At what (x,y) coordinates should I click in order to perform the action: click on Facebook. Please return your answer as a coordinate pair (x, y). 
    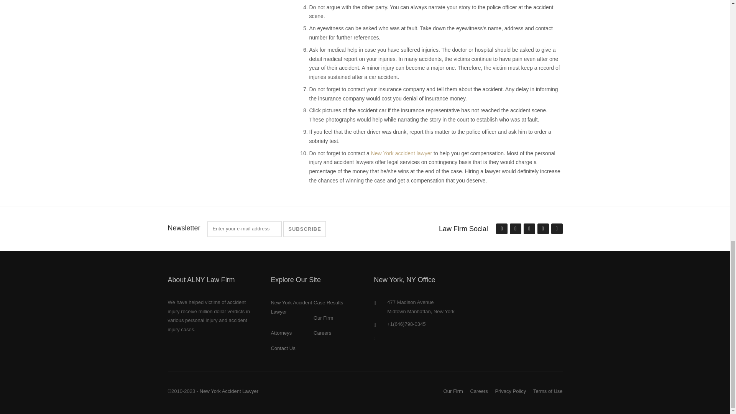
    Looking at the image, I should click on (515, 229).